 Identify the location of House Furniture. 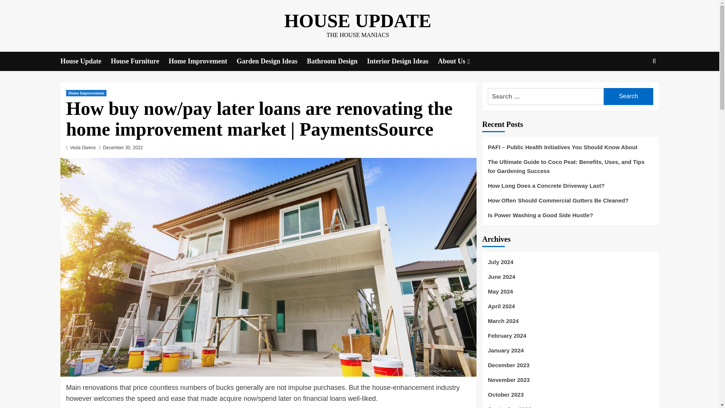
(140, 61).